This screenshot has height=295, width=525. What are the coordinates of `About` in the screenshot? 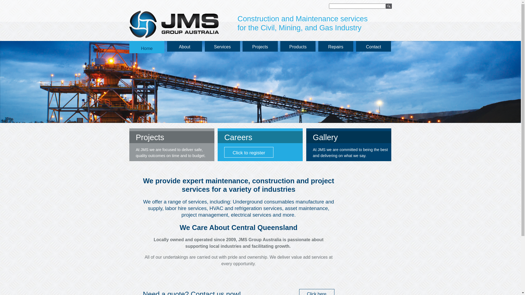 It's located at (185, 46).